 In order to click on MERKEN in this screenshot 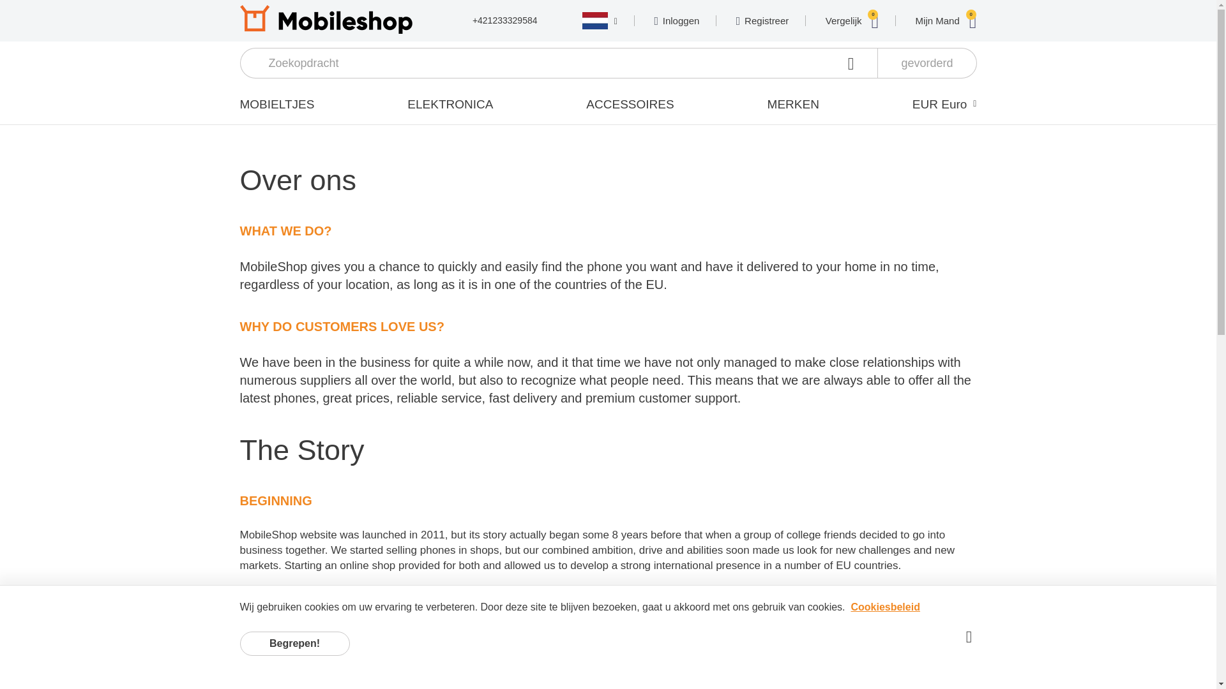, I will do `click(762, 21)`.